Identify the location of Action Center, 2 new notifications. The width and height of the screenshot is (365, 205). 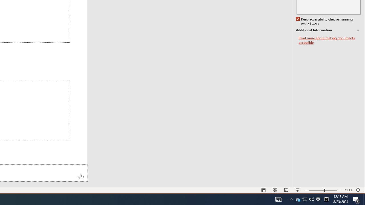
(364, 199).